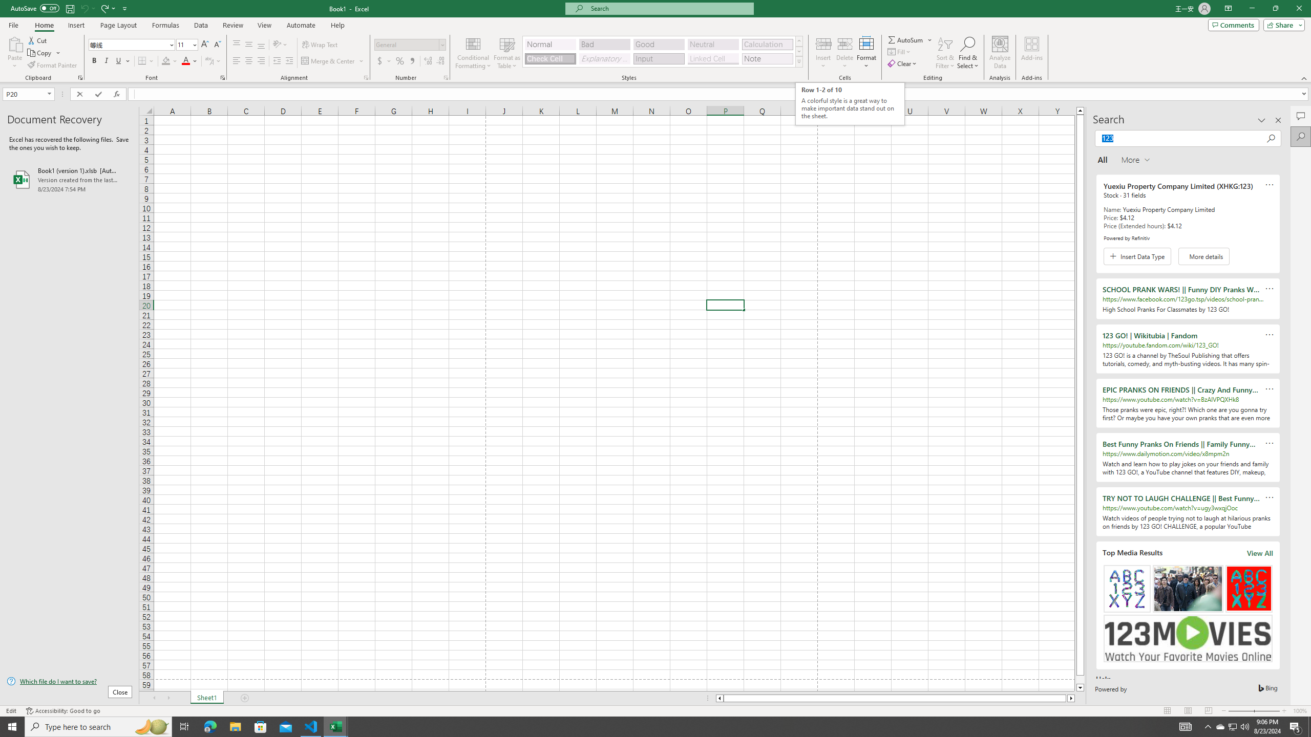  What do you see at coordinates (15, 53) in the screenshot?
I see `Paste` at bounding box center [15, 53].